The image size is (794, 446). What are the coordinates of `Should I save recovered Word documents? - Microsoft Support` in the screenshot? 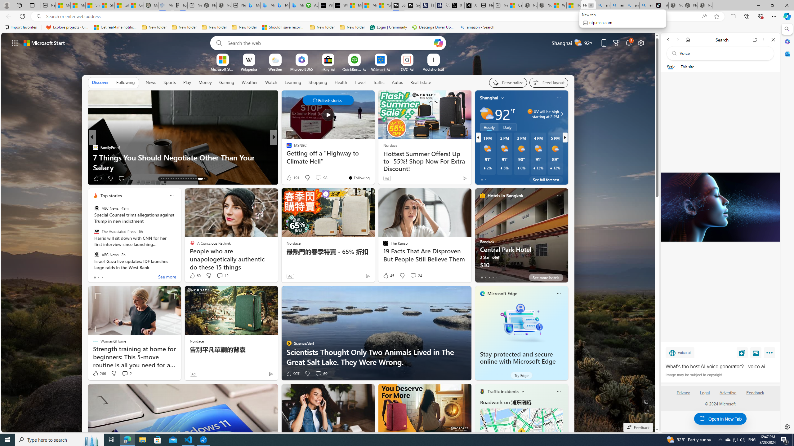 It's located at (283, 27).